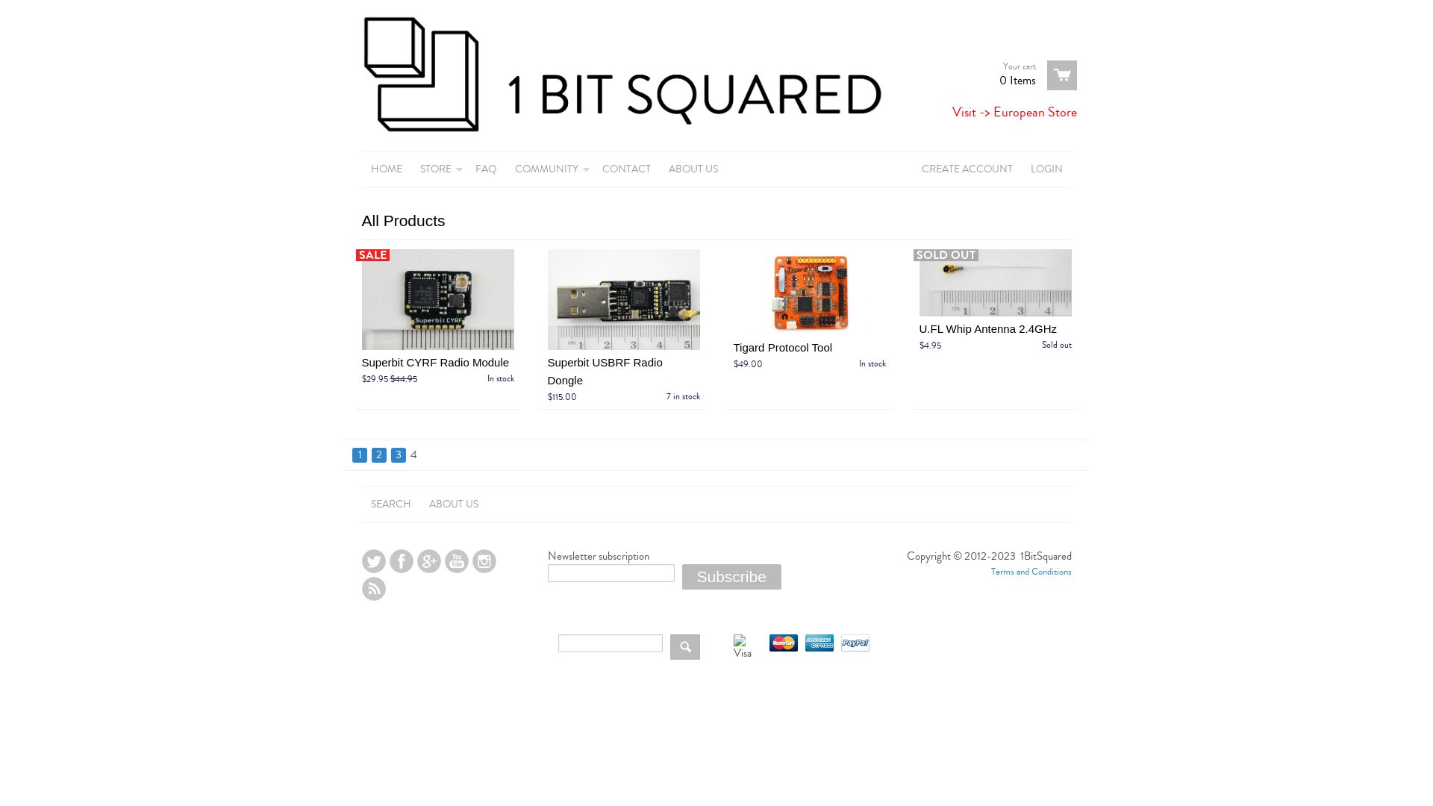 The image size is (1433, 806). Describe the element at coordinates (996, 337) in the screenshot. I see `U.FL Whip Antenna 2.4GHz
$4.95
Sold out
SOLD OUT` at that location.